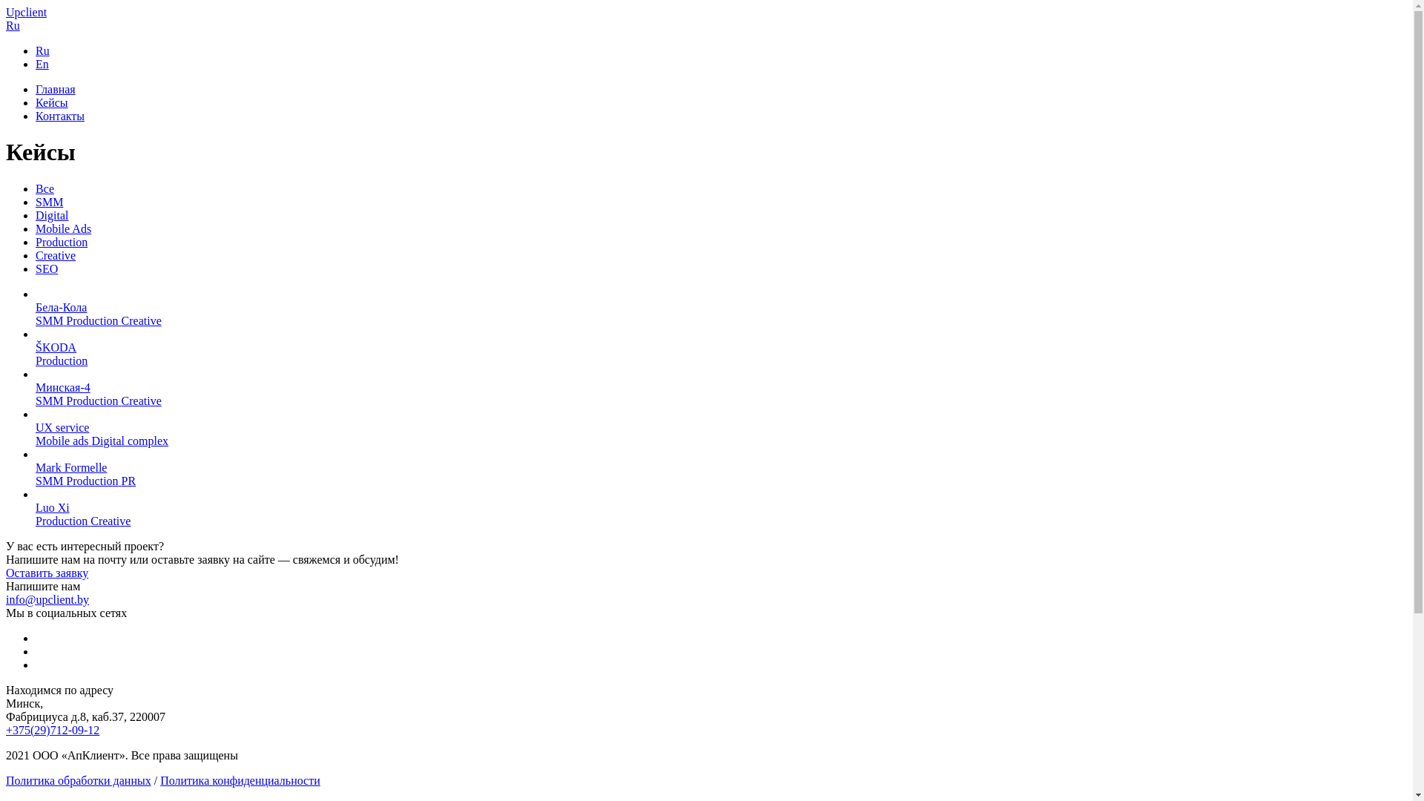 The image size is (1424, 801). I want to click on En, so click(42, 64).